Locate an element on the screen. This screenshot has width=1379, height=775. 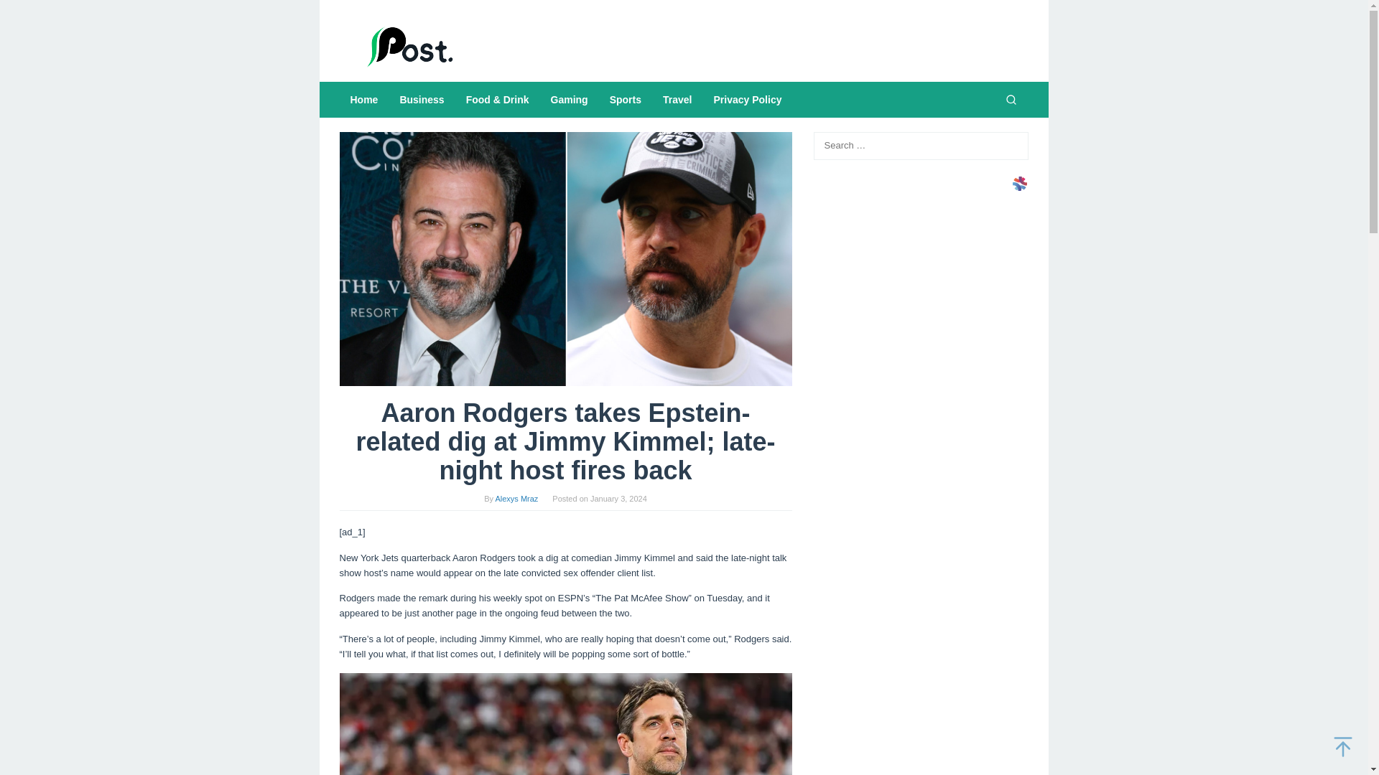
Privacy Policy is located at coordinates (747, 100).